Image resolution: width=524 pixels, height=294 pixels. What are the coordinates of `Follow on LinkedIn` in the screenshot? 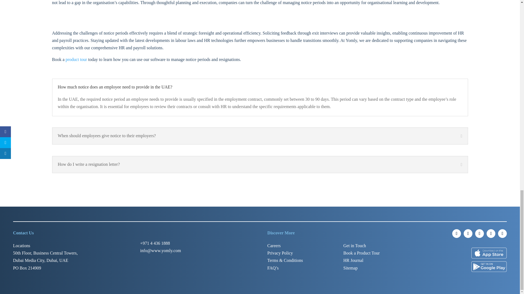 It's located at (468, 234).